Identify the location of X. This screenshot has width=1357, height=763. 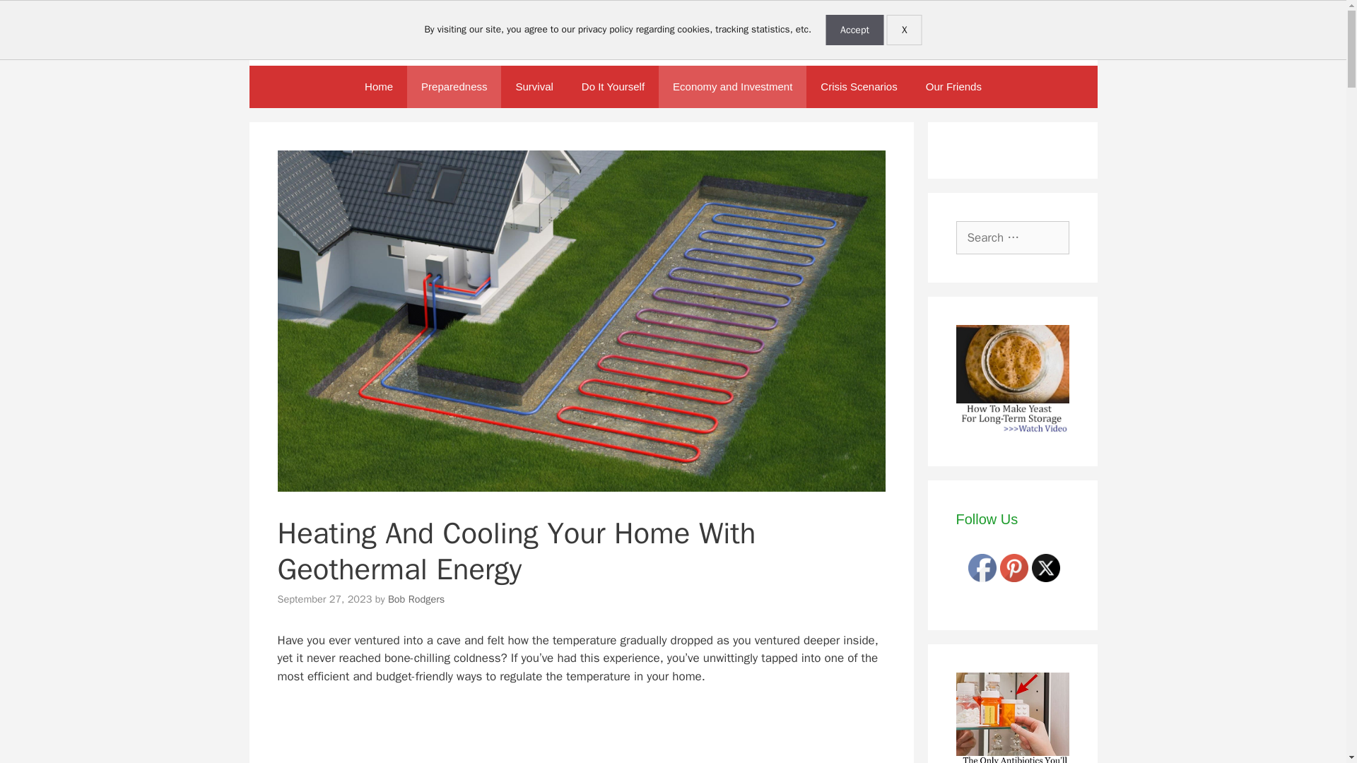
(905, 30).